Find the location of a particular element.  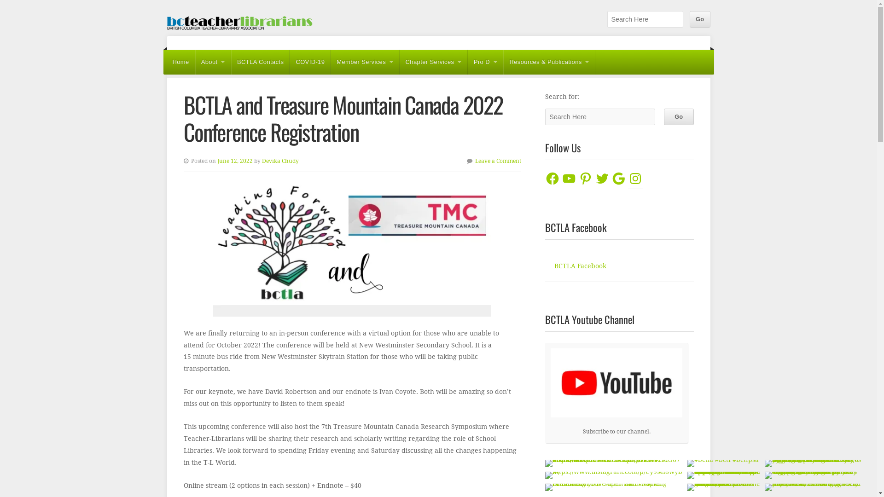

BCTLA Facebook is located at coordinates (580, 266).